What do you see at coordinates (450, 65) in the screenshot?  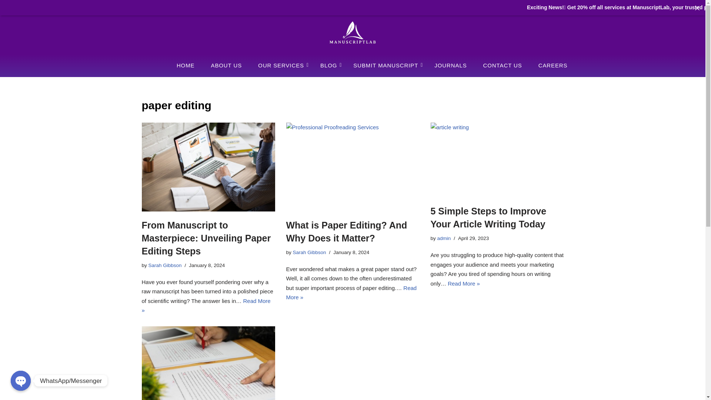 I see `JOURNALS` at bounding box center [450, 65].